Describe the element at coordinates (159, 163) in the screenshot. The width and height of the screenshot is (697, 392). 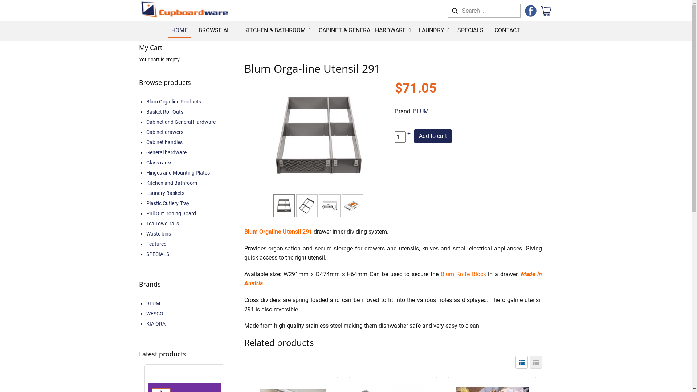
I see `Glass racks` at that location.